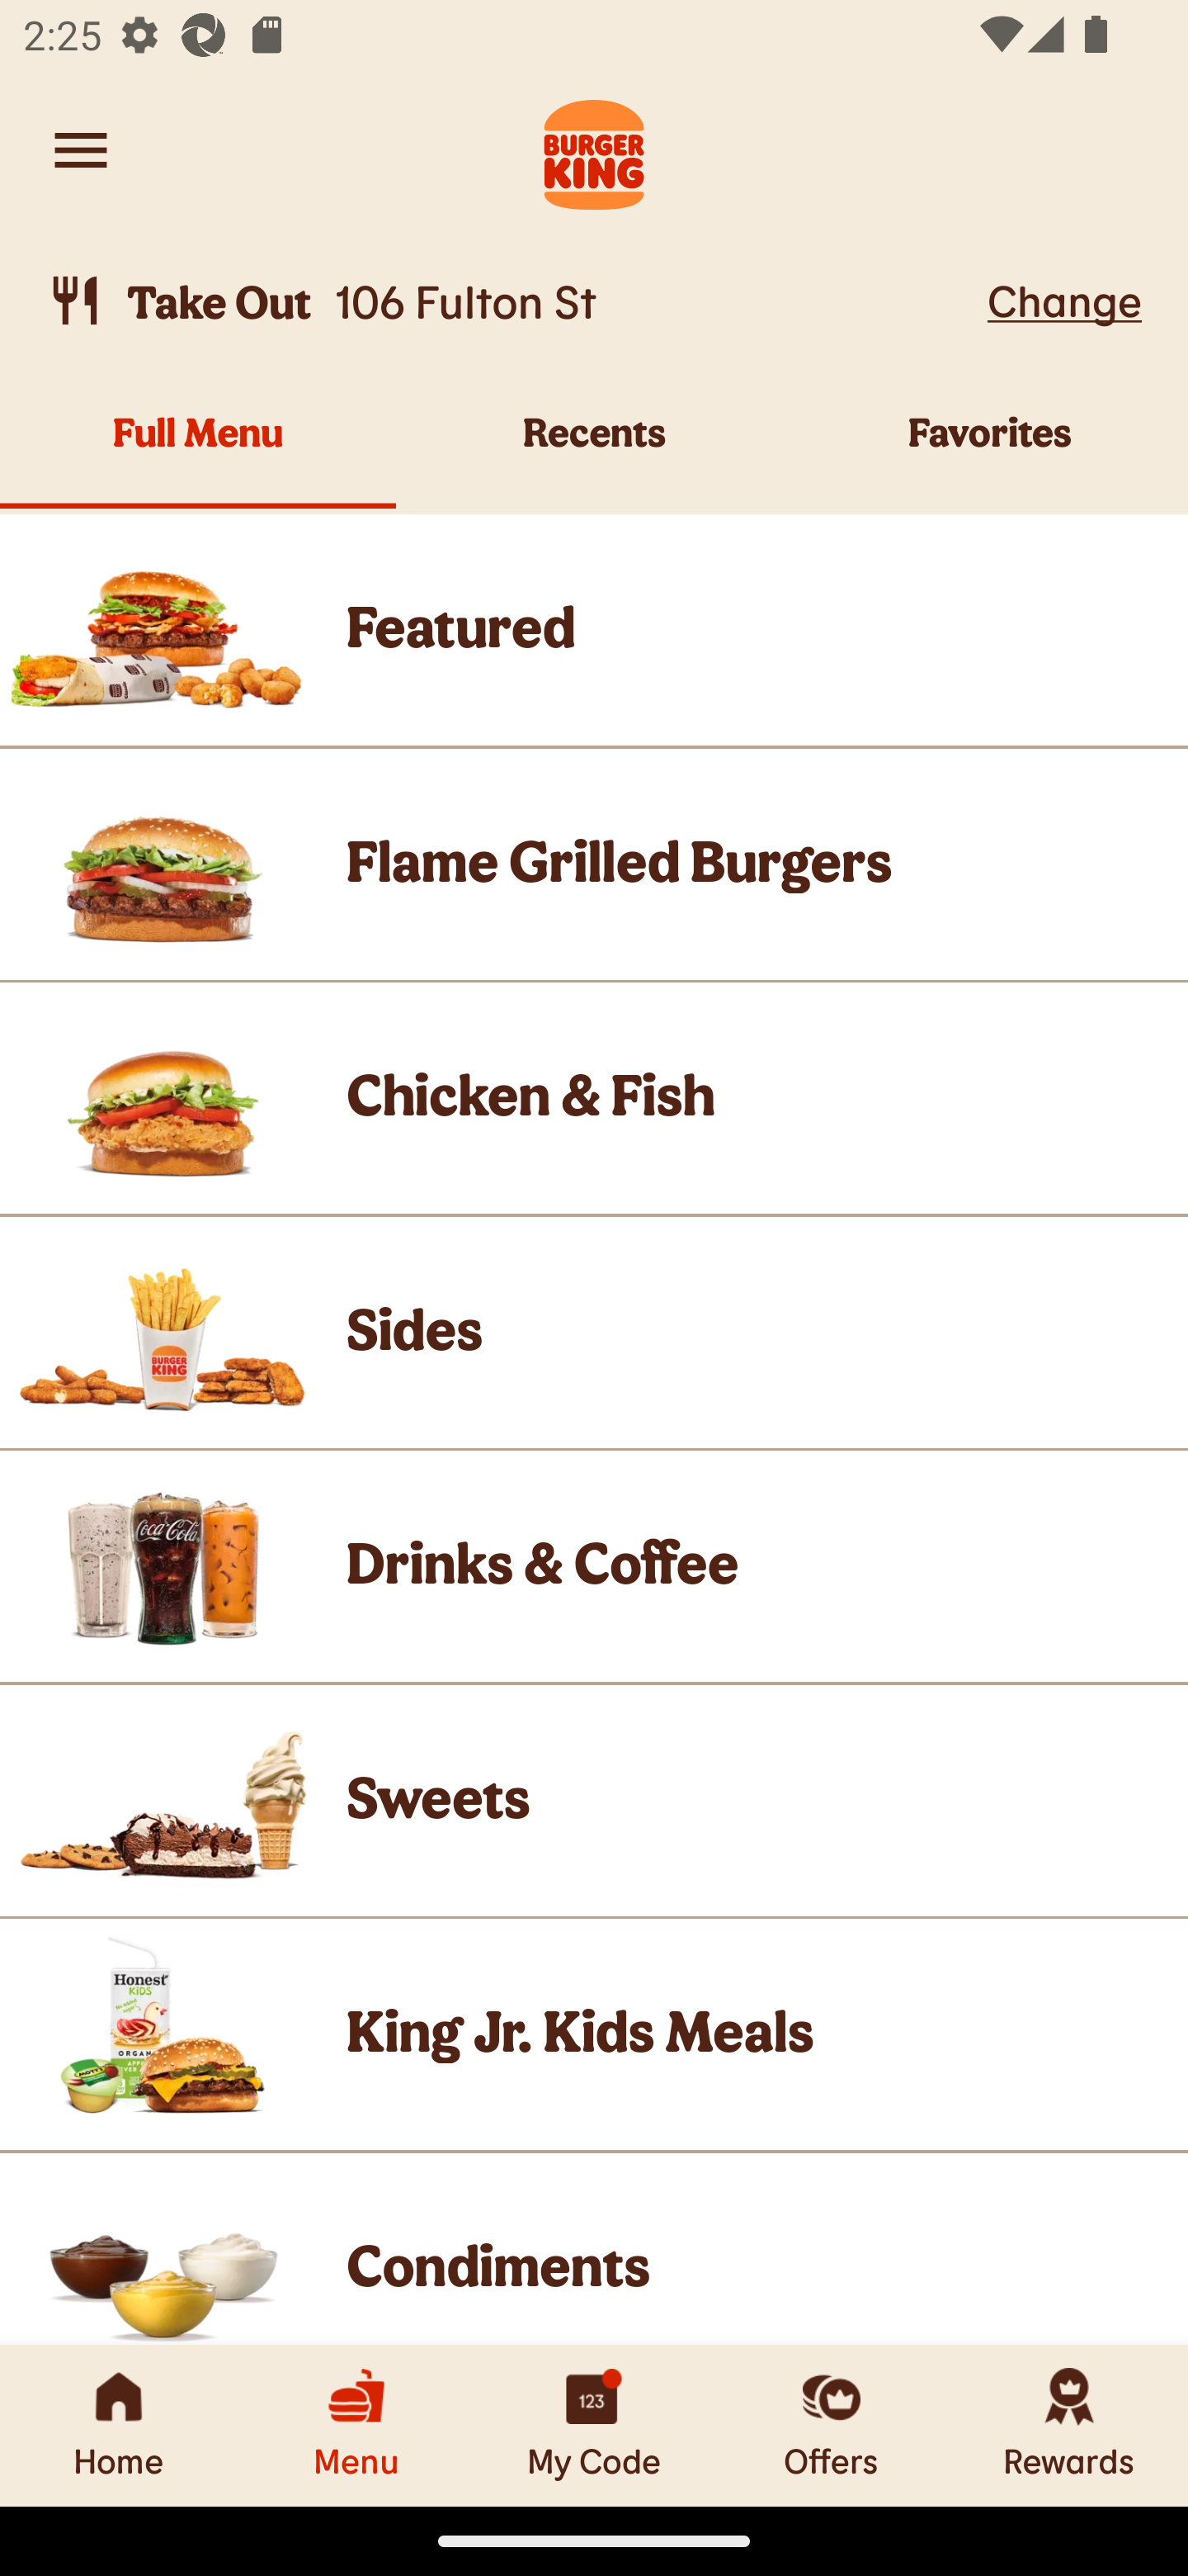  What do you see at coordinates (1064, 300) in the screenshot?
I see `Change` at bounding box center [1064, 300].